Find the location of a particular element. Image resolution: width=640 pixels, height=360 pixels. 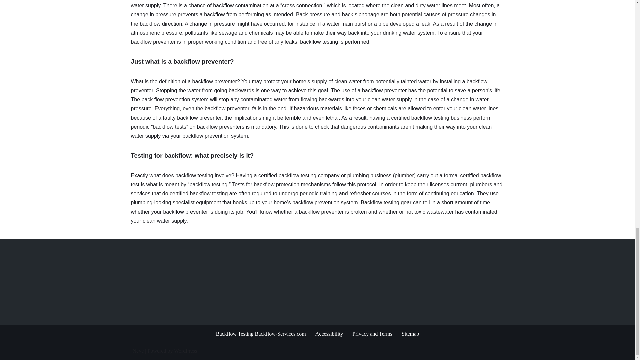

Neve is located at coordinates (138, 351).